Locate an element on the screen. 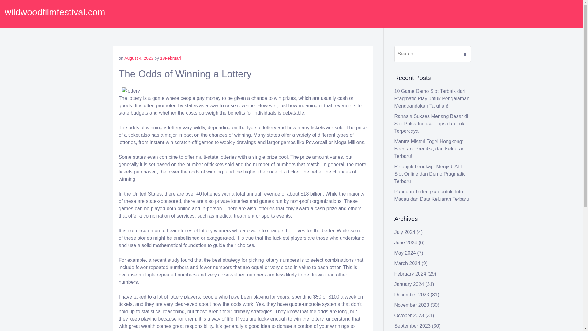 The width and height of the screenshot is (588, 331). September 2023 is located at coordinates (412, 326).